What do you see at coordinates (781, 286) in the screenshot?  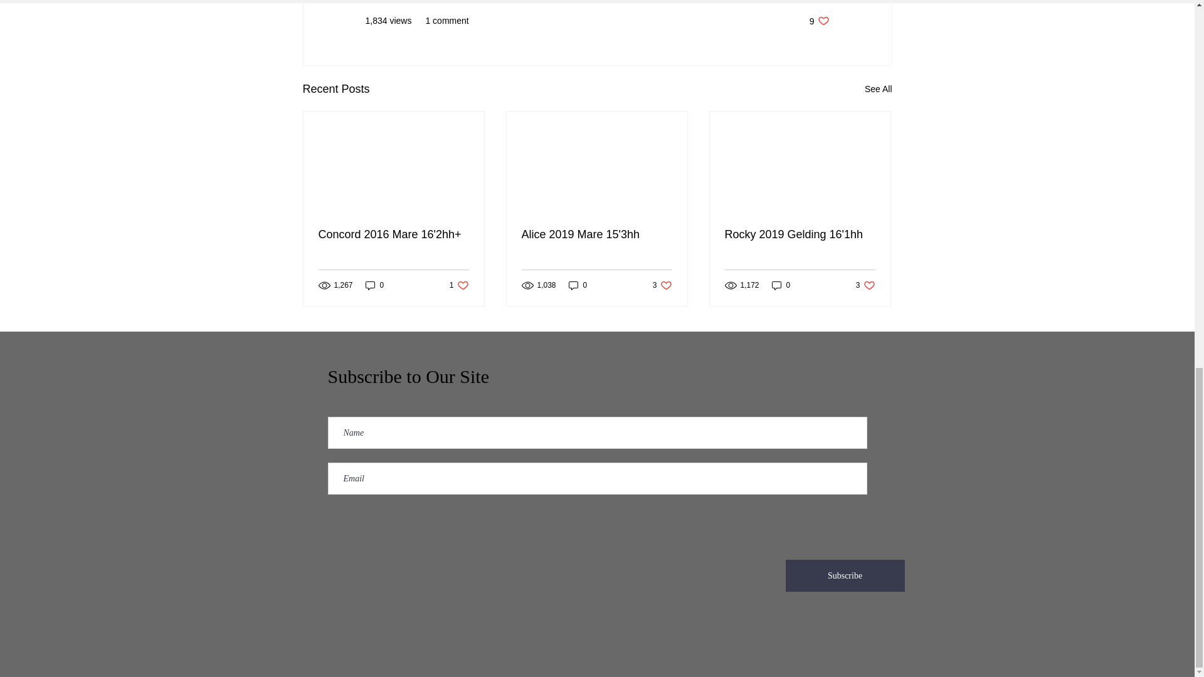 I see `0` at bounding box center [781, 286].